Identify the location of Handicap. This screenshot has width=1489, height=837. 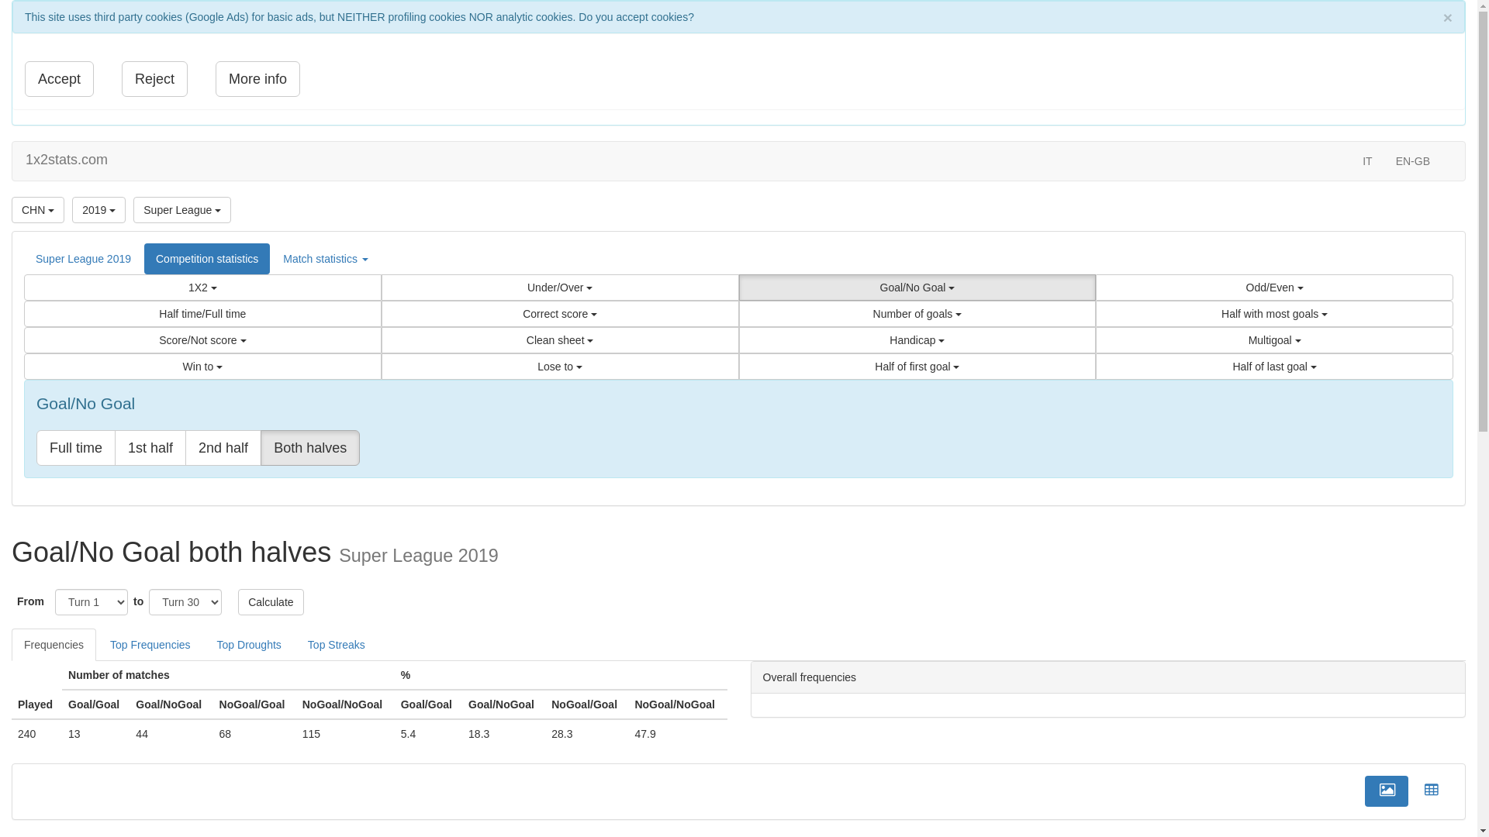
(917, 340).